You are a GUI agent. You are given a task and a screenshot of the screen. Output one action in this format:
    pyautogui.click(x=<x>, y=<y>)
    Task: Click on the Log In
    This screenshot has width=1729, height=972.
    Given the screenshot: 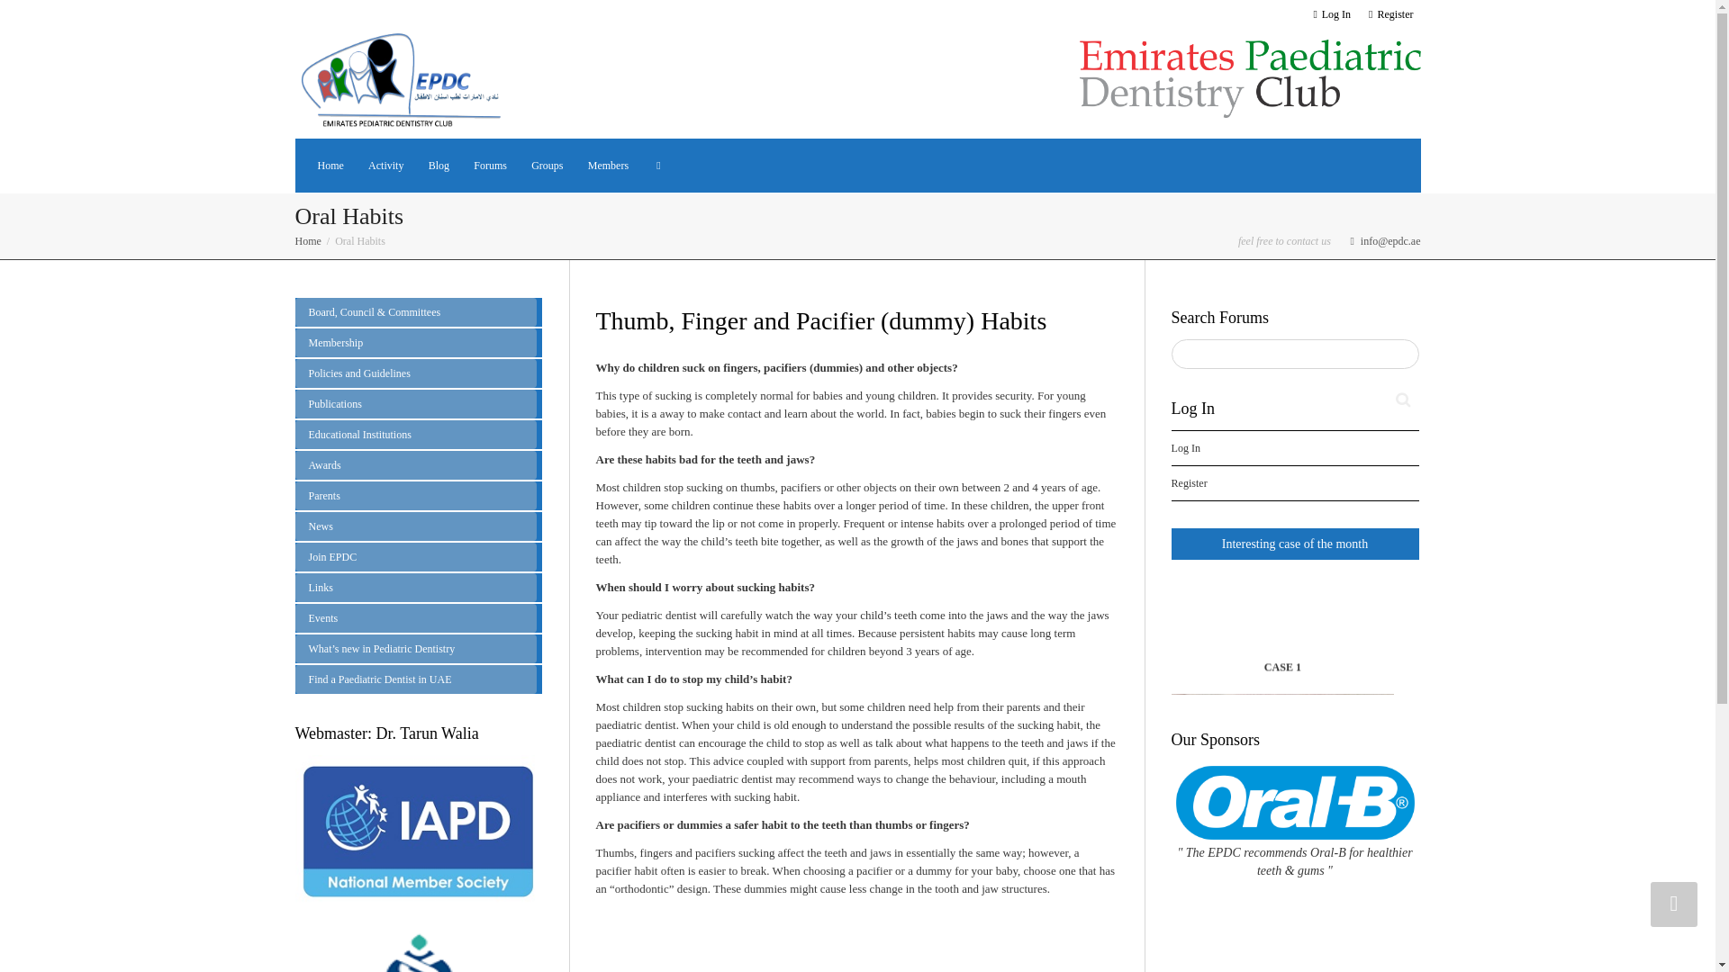 What is the action you would take?
    pyautogui.click(x=1332, y=14)
    